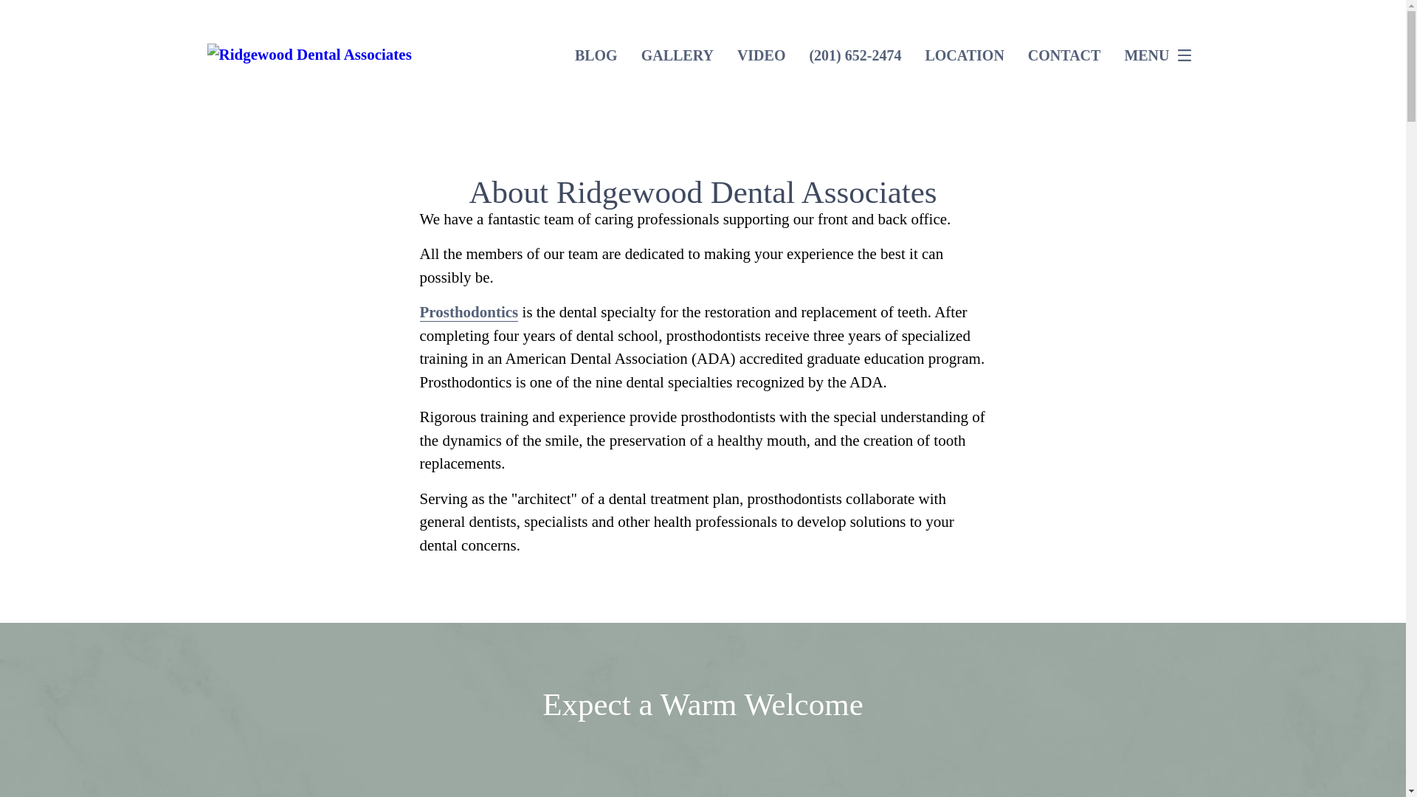  What do you see at coordinates (1161, 55) in the screenshot?
I see `MENU` at bounding box center [1161, 55].